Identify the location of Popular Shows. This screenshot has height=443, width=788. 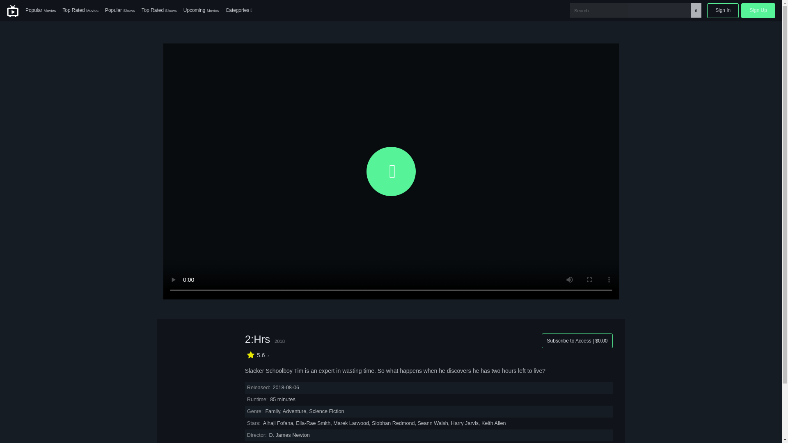
(120, 11).